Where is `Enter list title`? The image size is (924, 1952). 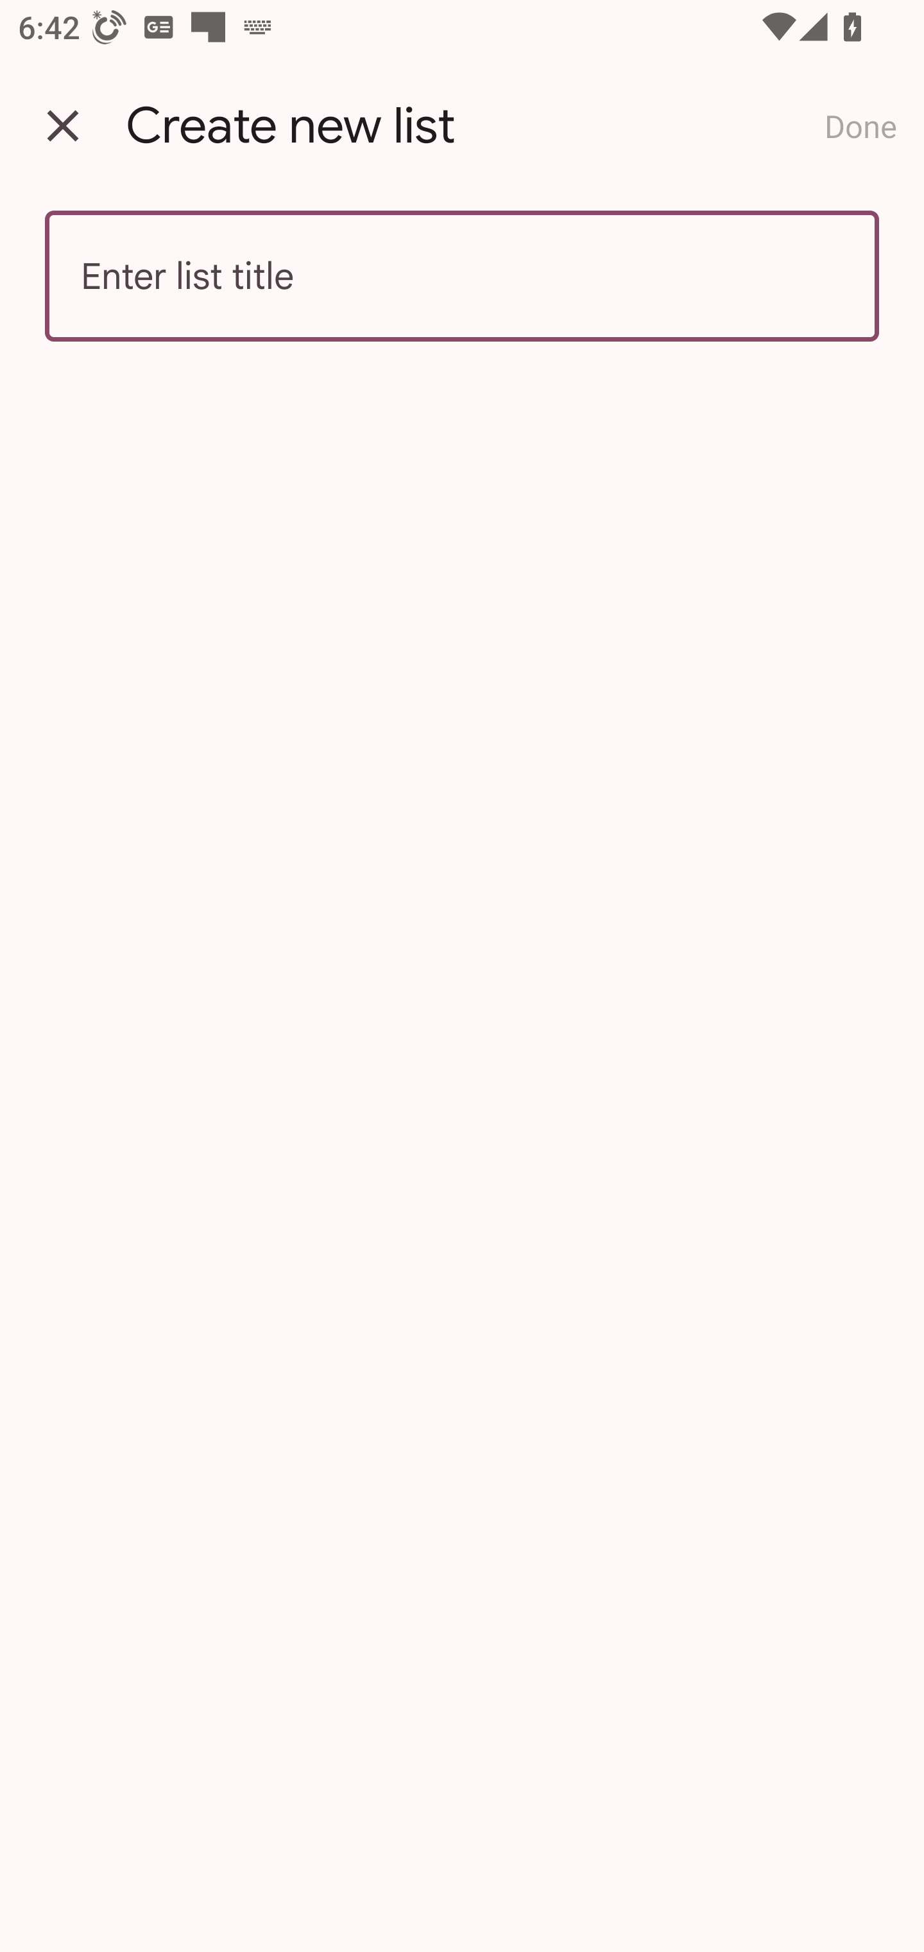 Enter list title is located at coordinates (462, 276).